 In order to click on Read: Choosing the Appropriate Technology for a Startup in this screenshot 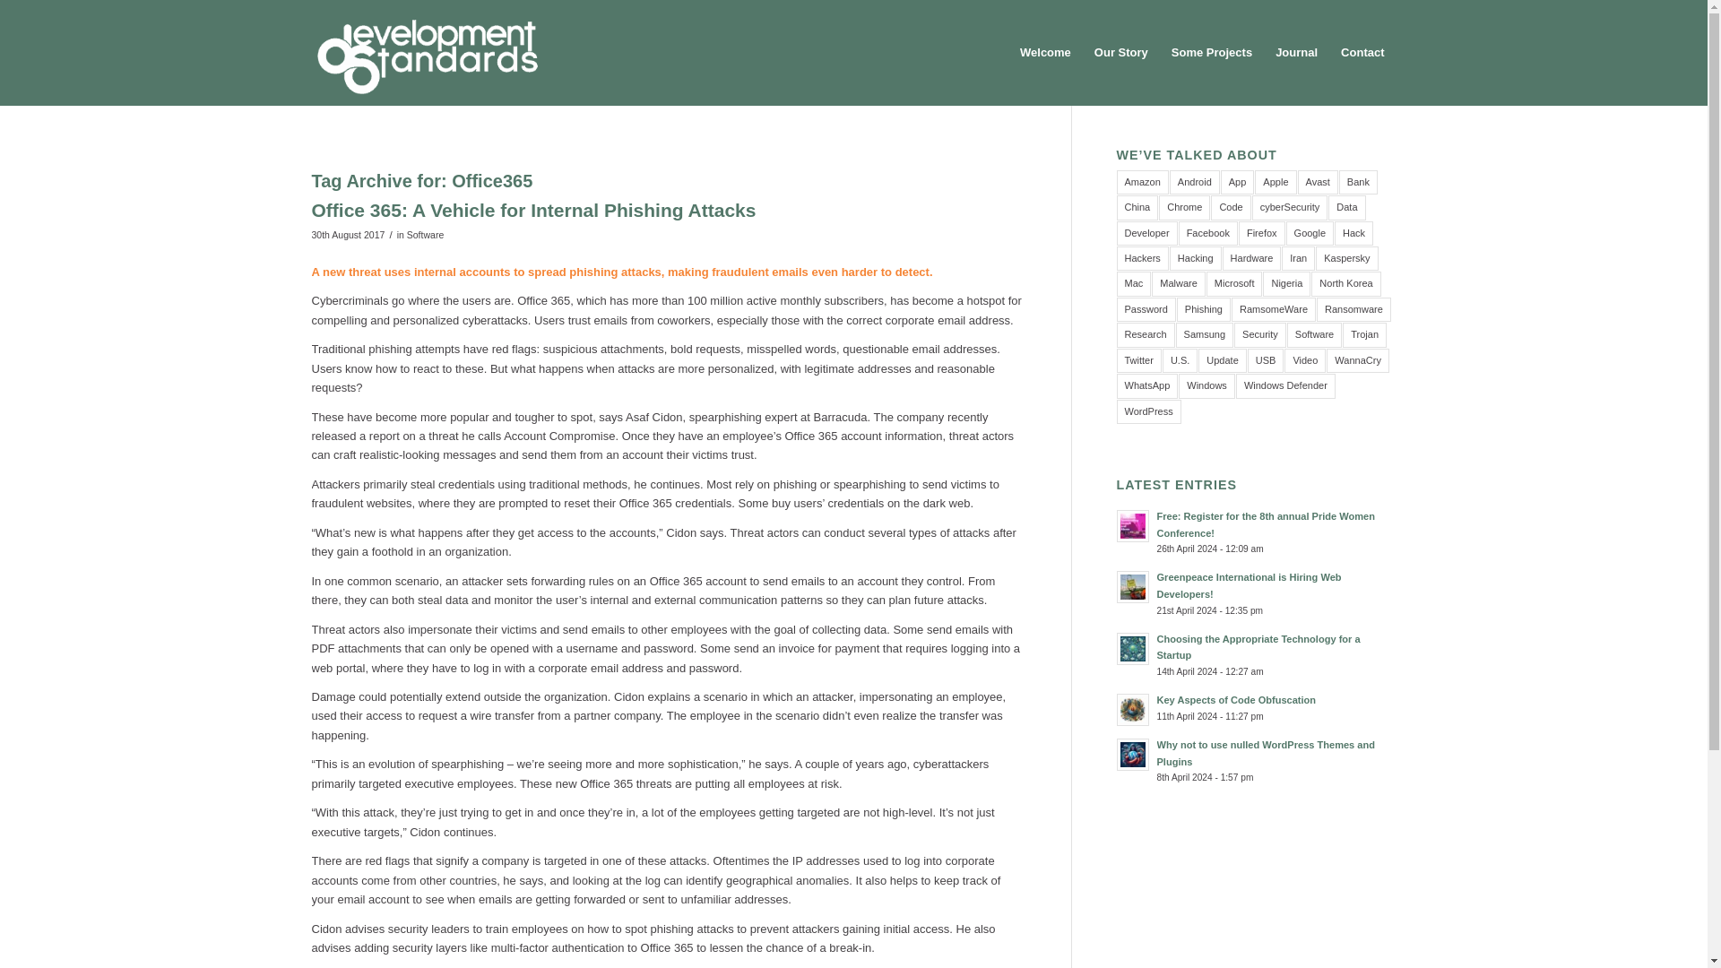, I will do `click(1133, 649)`.